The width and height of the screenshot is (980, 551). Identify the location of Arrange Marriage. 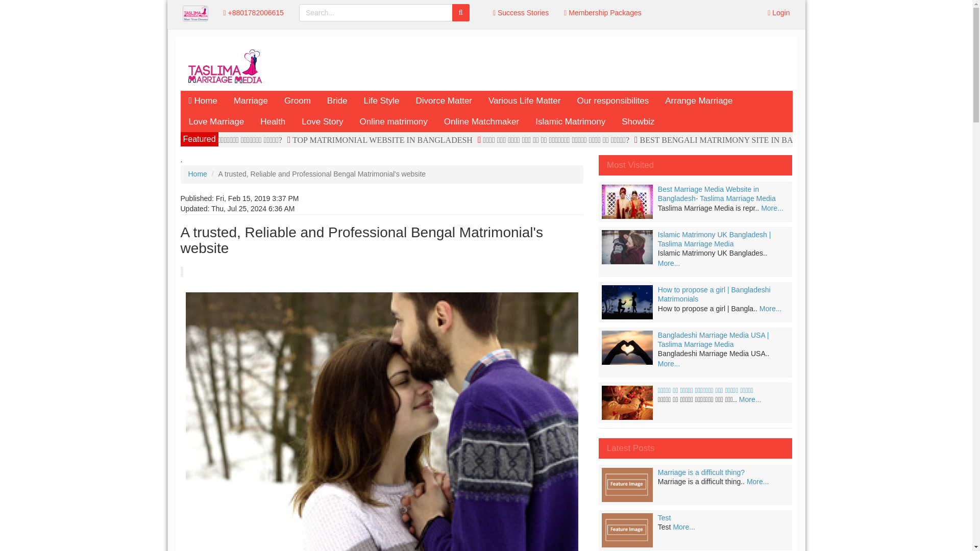
(698, 101).